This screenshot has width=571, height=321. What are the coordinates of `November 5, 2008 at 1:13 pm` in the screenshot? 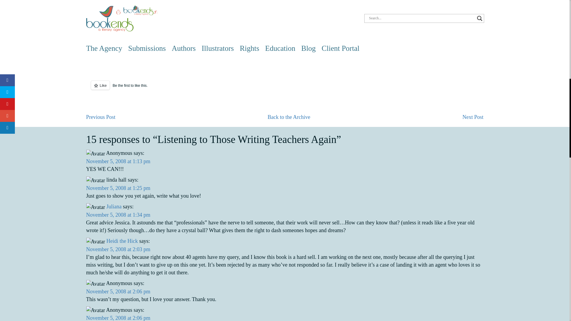 It's located at (118, 161).